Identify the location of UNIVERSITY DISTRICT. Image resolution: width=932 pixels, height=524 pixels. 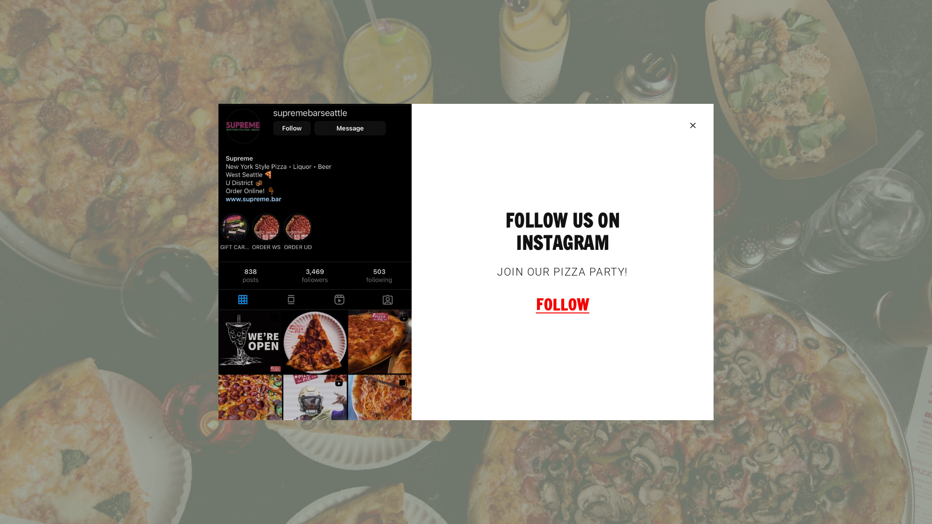
(604, 337).